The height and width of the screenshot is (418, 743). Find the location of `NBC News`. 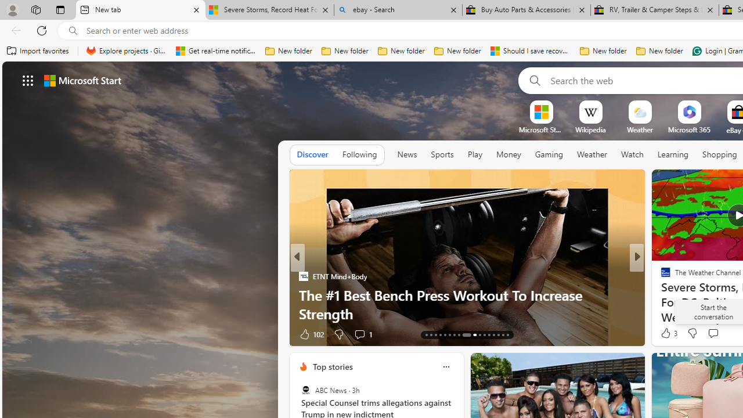

NBC News is located at coordinates (661, 276).